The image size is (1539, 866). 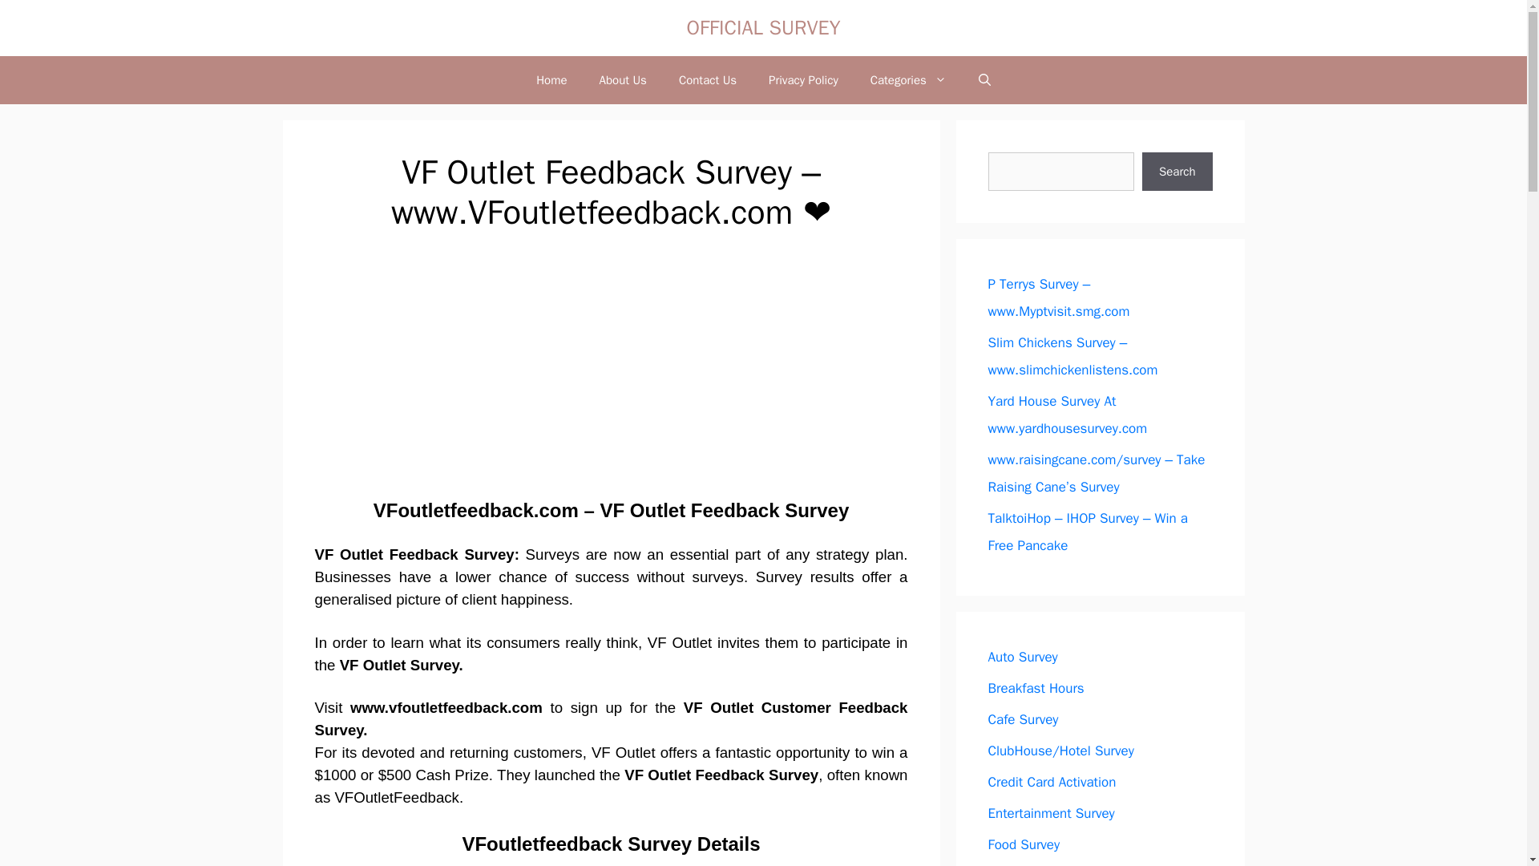 I want to click on Search, so click(x=1177, y=172).